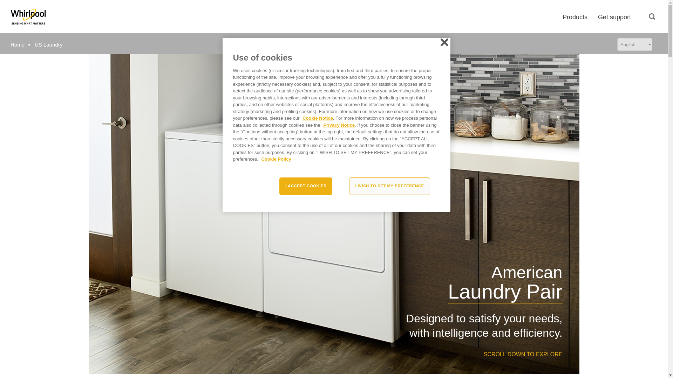  Describe the element at coordinates (18, 44) in the screenshot. I see `Home` at that location.